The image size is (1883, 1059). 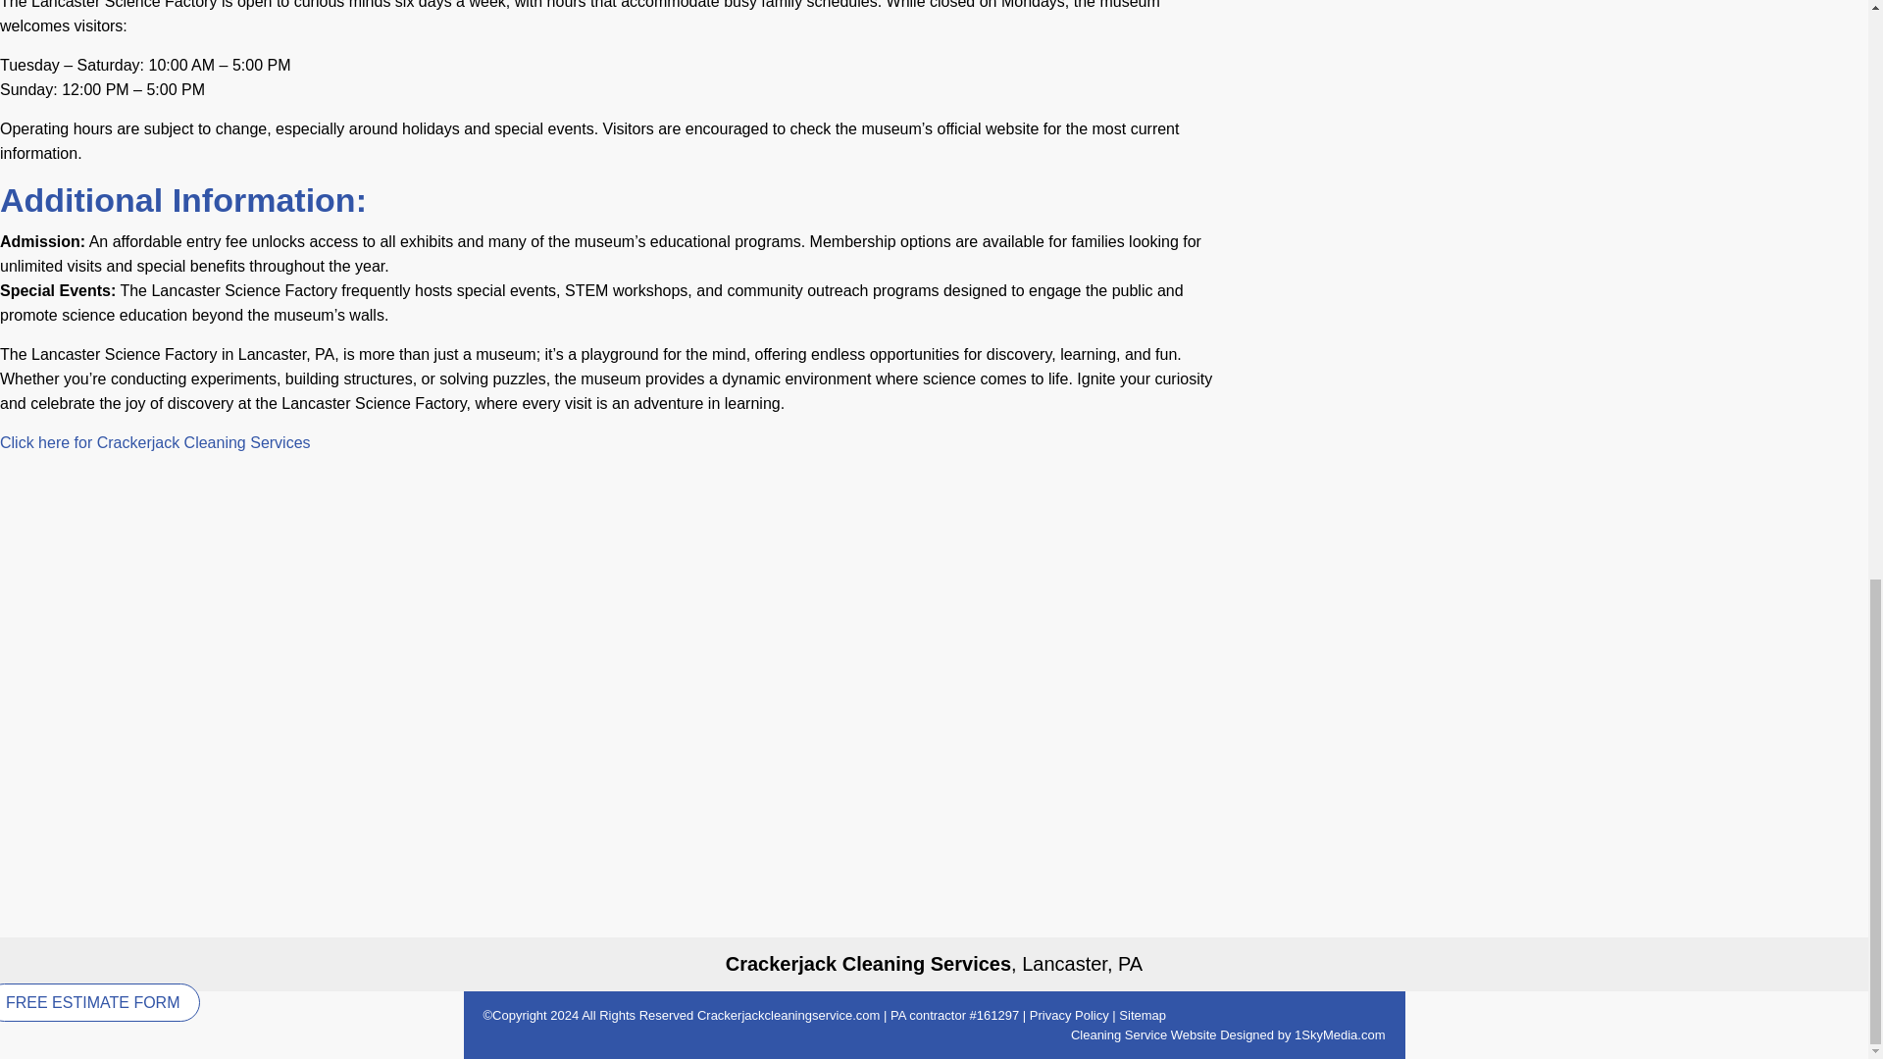 I want to click on Crackerjackcleaningservice.com, so click(x=788, y=1016).